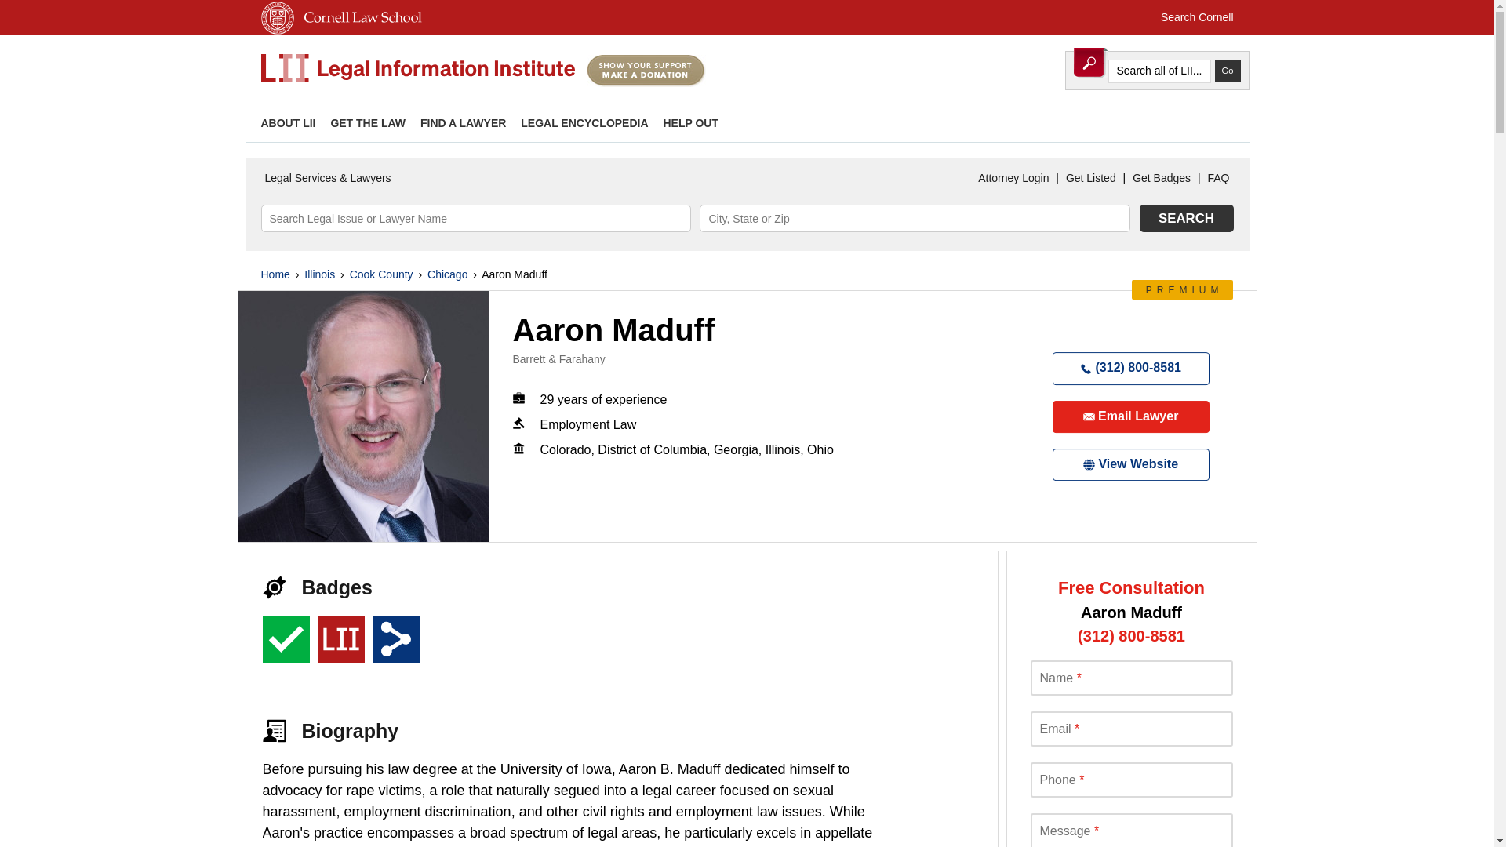  Describe the element at coordinates (1131, 464) in the screenshot. I see `View Website` at that location.